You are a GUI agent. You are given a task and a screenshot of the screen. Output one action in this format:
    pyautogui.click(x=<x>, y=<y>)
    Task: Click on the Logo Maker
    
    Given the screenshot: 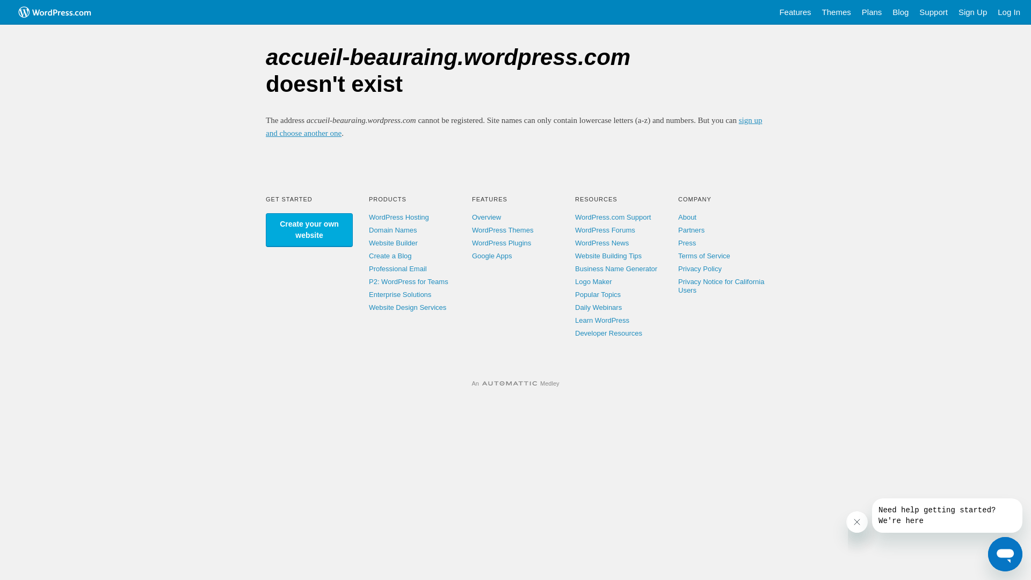 What is the action you would take?
    pyautogui.click(x=594, y=281)
    